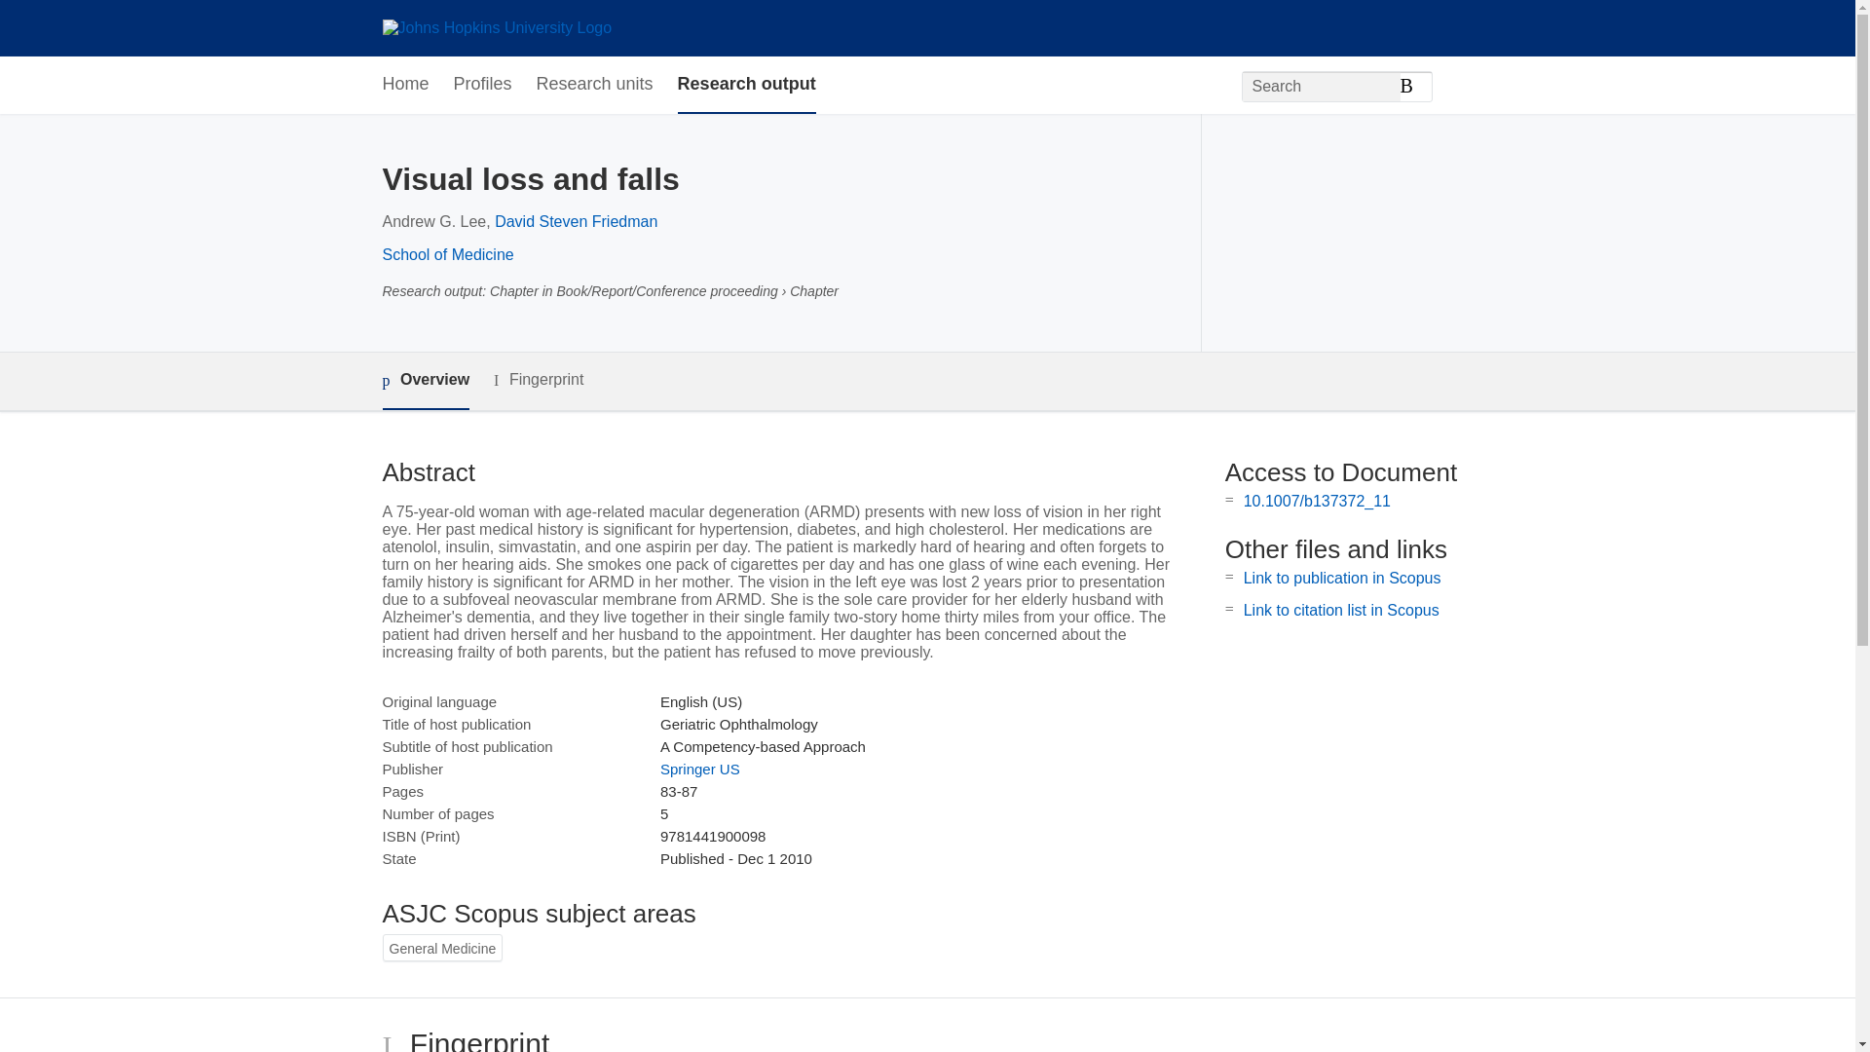 This screenshot has width=1870, height=1052. Describe the element at coordinates (425, 381) in the screenshot. I see `Overview` at that location.